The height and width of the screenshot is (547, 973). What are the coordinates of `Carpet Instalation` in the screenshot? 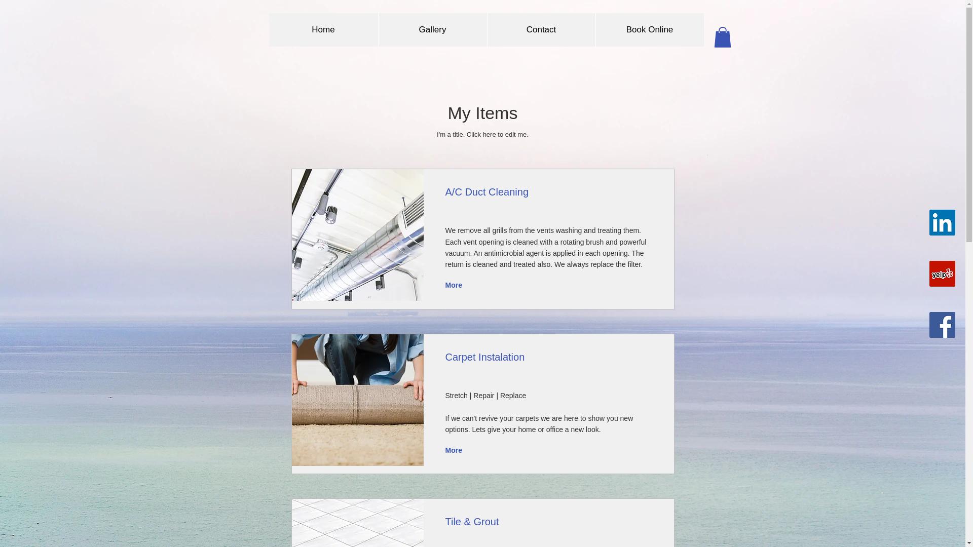 It's located at (358, 400).